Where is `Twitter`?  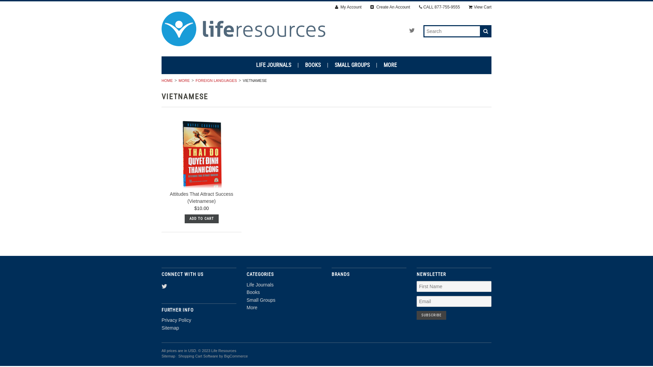
Twitter is located at coordinates (412, 31).